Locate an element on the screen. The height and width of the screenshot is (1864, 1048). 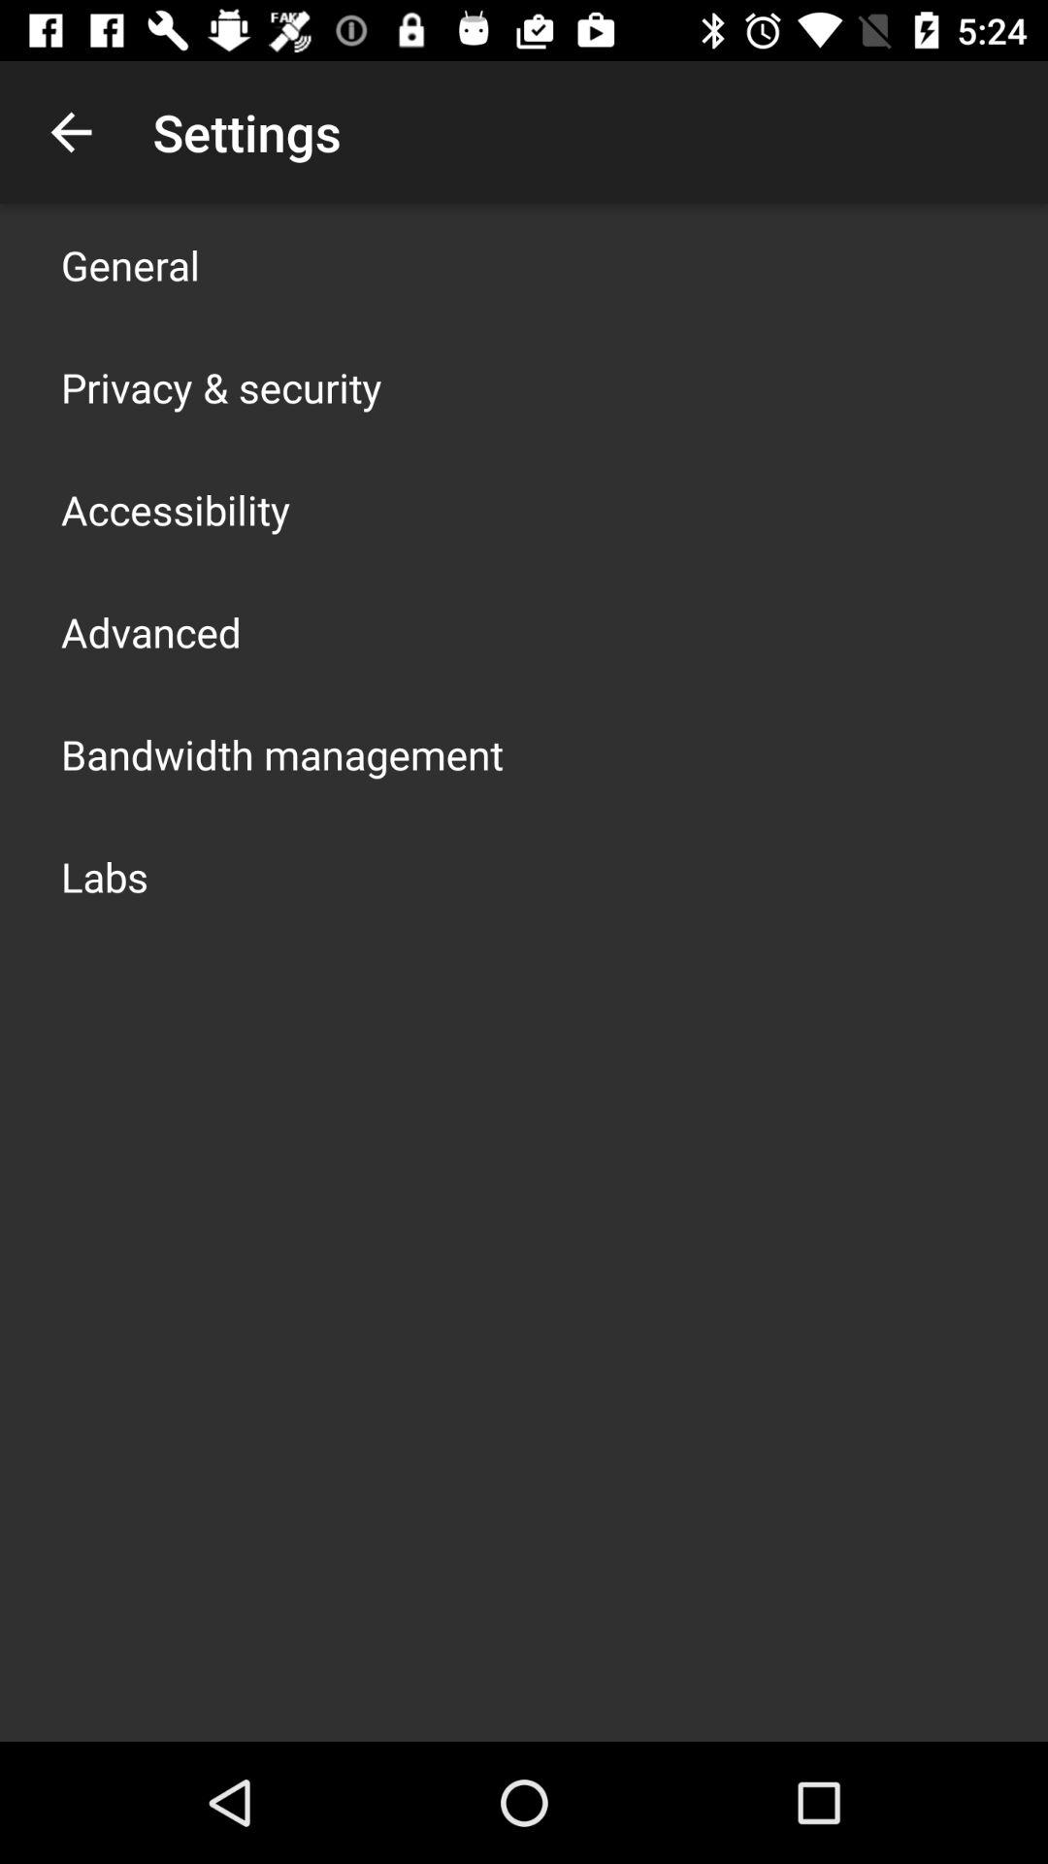
press general app is located at coordinates (130, 264).